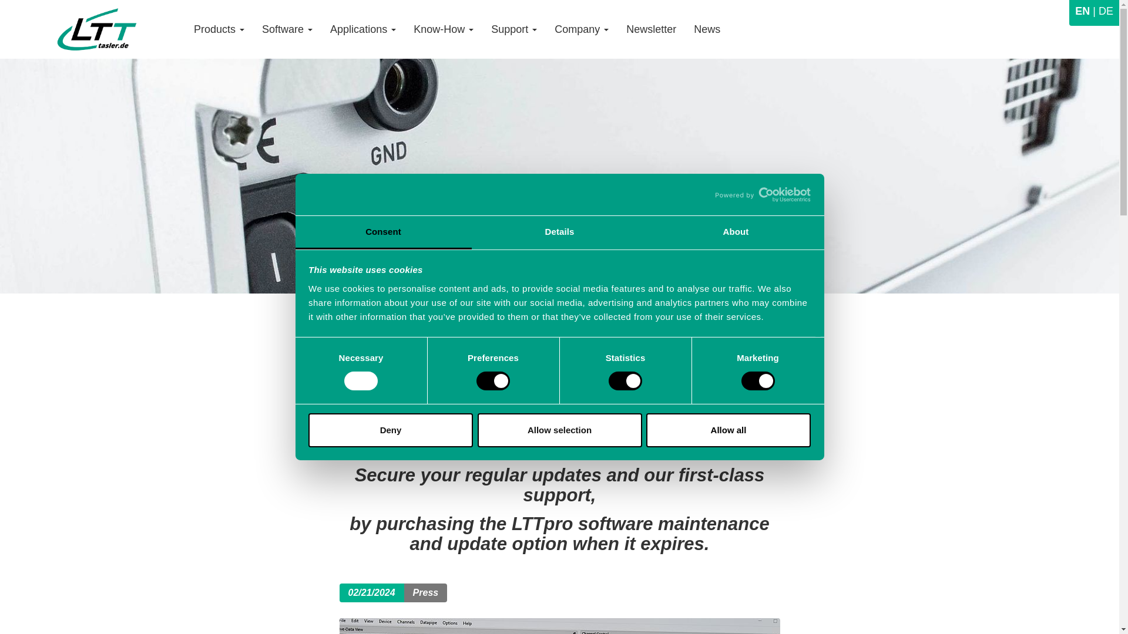 This screenshot has width=1128, height=634. I want to click on About, so click(736, 232).